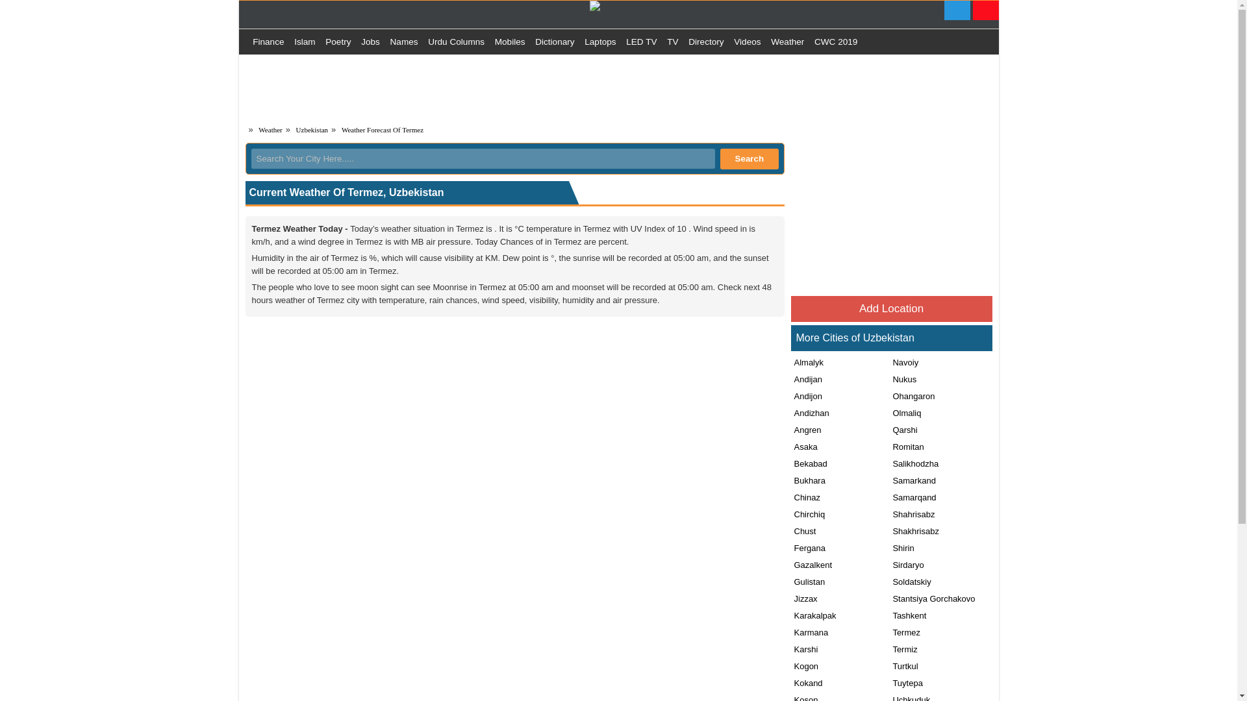 This screenshot has width=1247, height=701. What do you see at coordinates (749, 158) in the screenshot?
I see `Search` at bounding box center [749, 158].